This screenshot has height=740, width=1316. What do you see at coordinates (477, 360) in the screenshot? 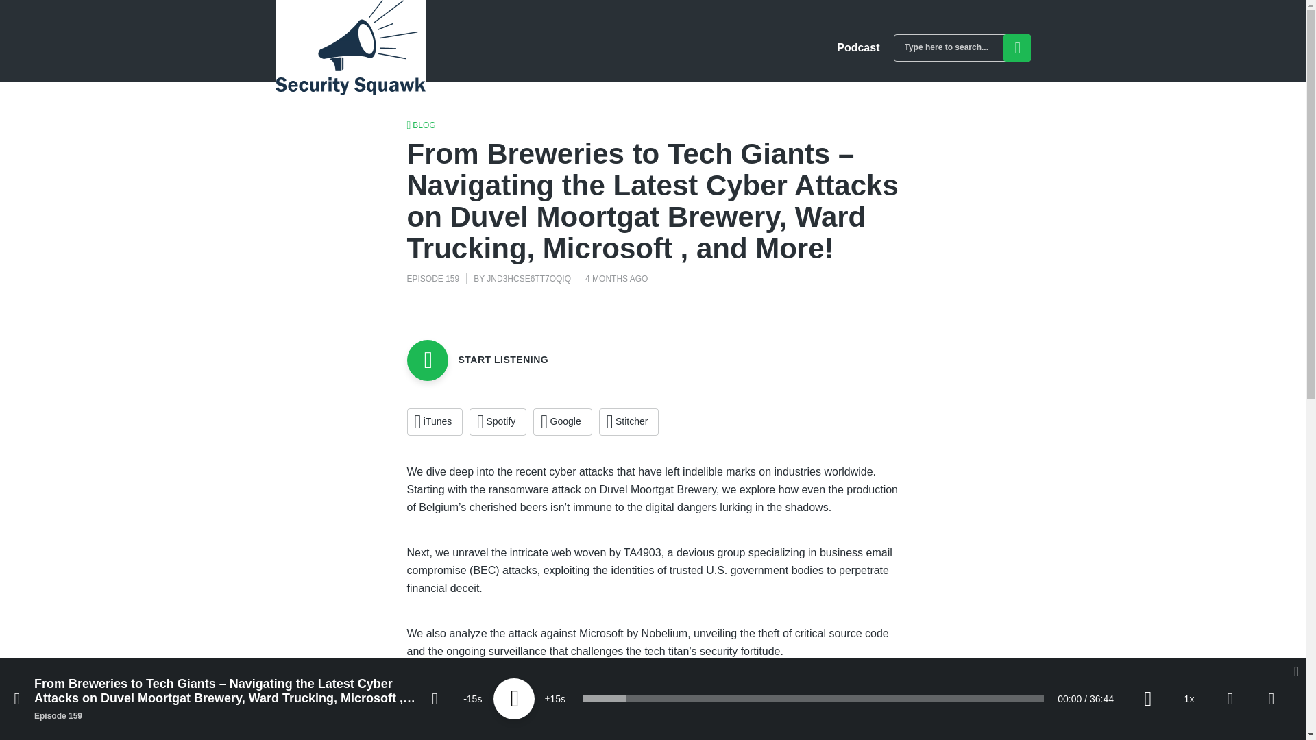
I see `START LISTENING` at bounding box center [477, 360].